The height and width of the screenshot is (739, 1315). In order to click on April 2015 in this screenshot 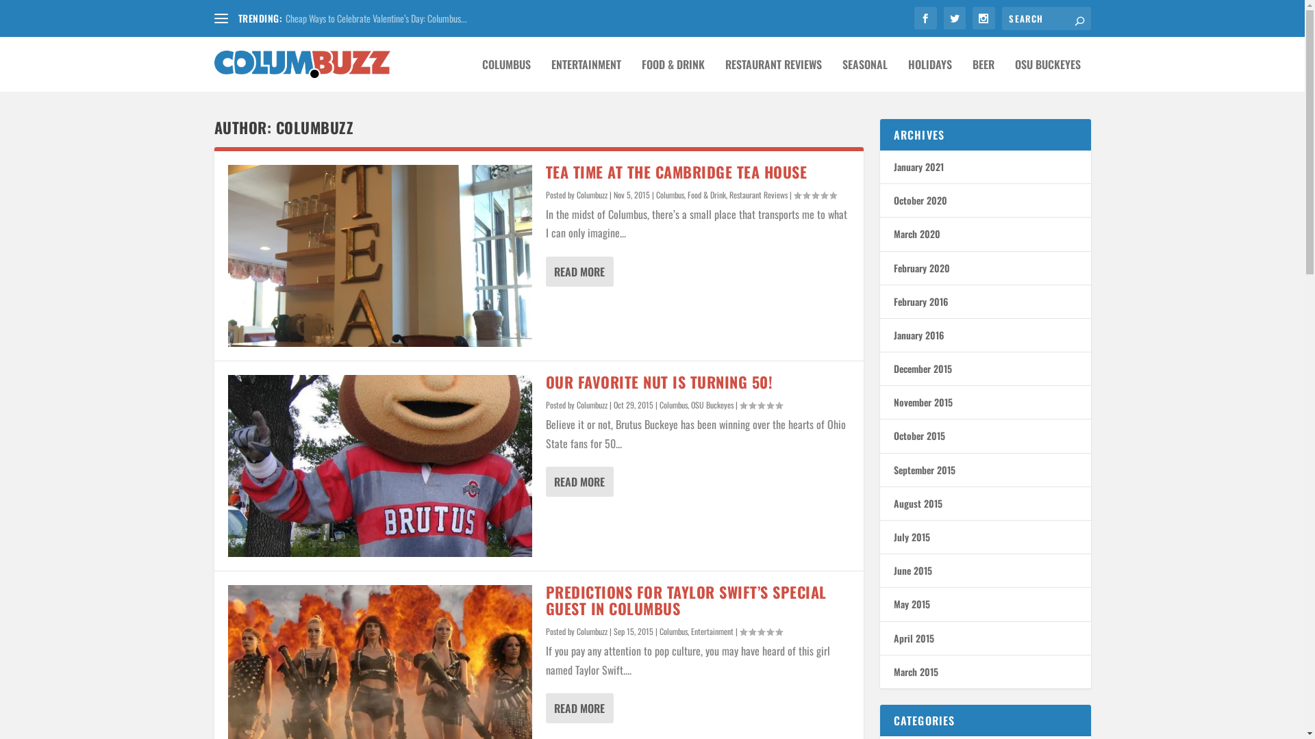, I will do `click(914, 638)`.